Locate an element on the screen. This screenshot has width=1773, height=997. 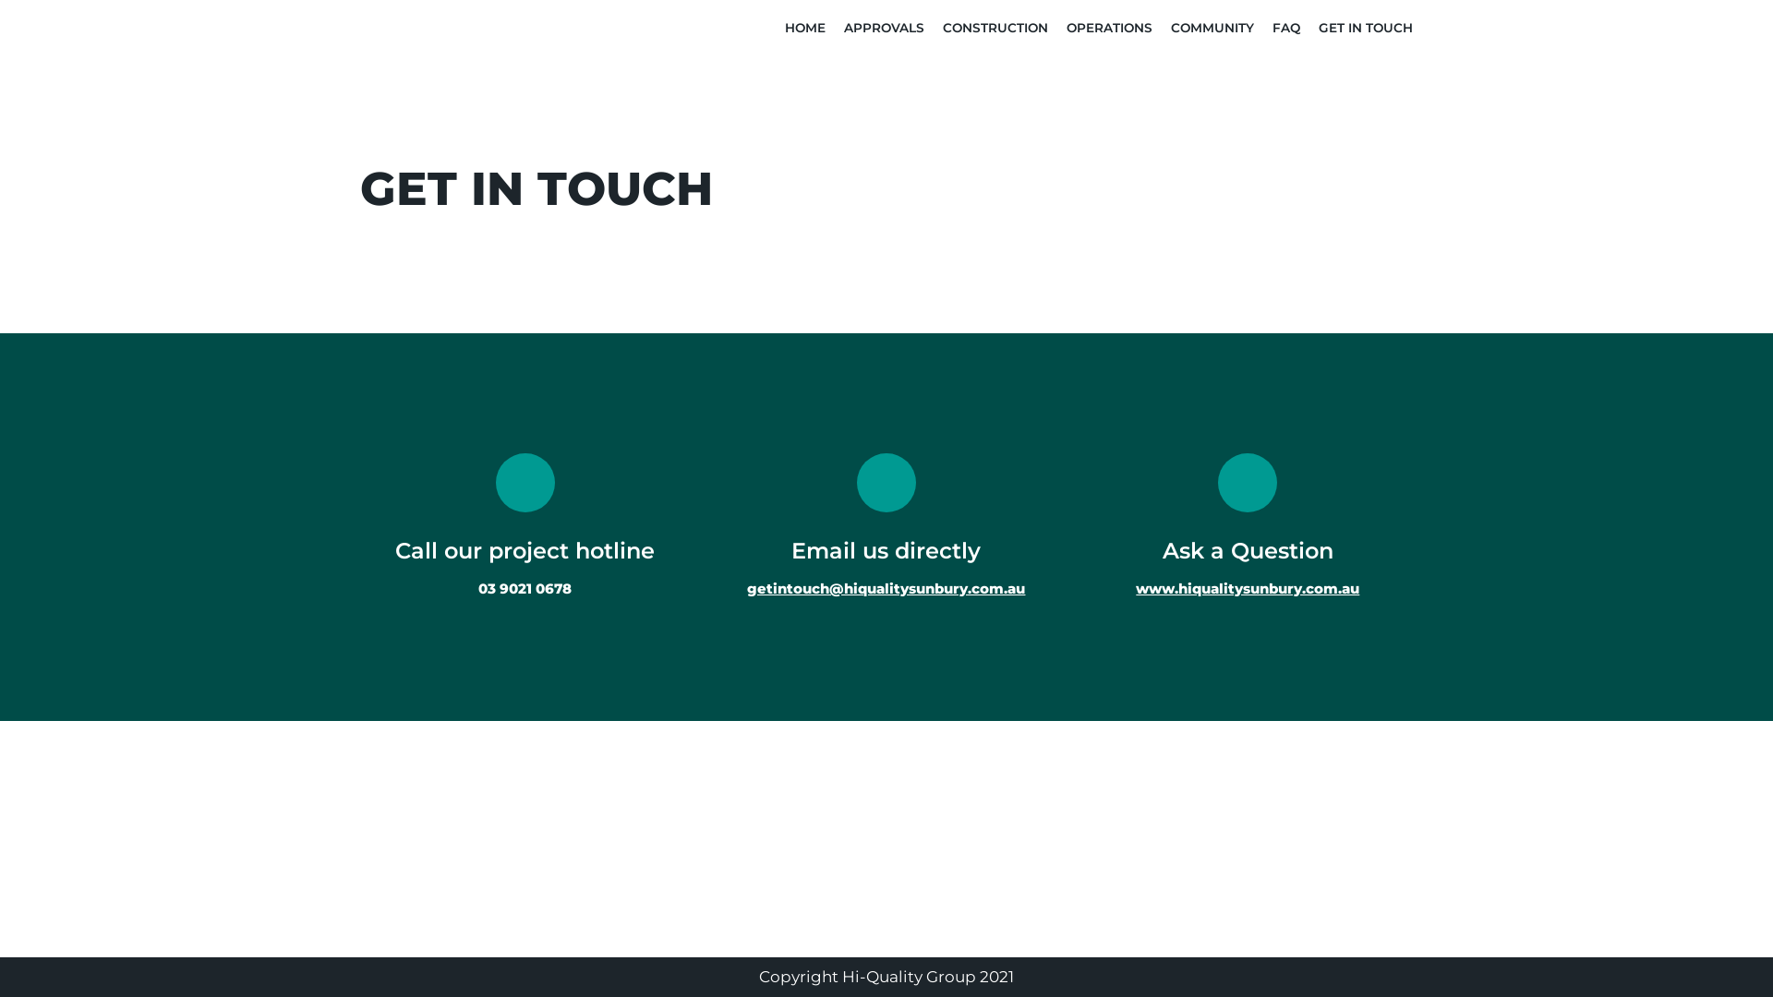
www.hiqualitysunbury.com.au is located at coordinates (1248, 589).